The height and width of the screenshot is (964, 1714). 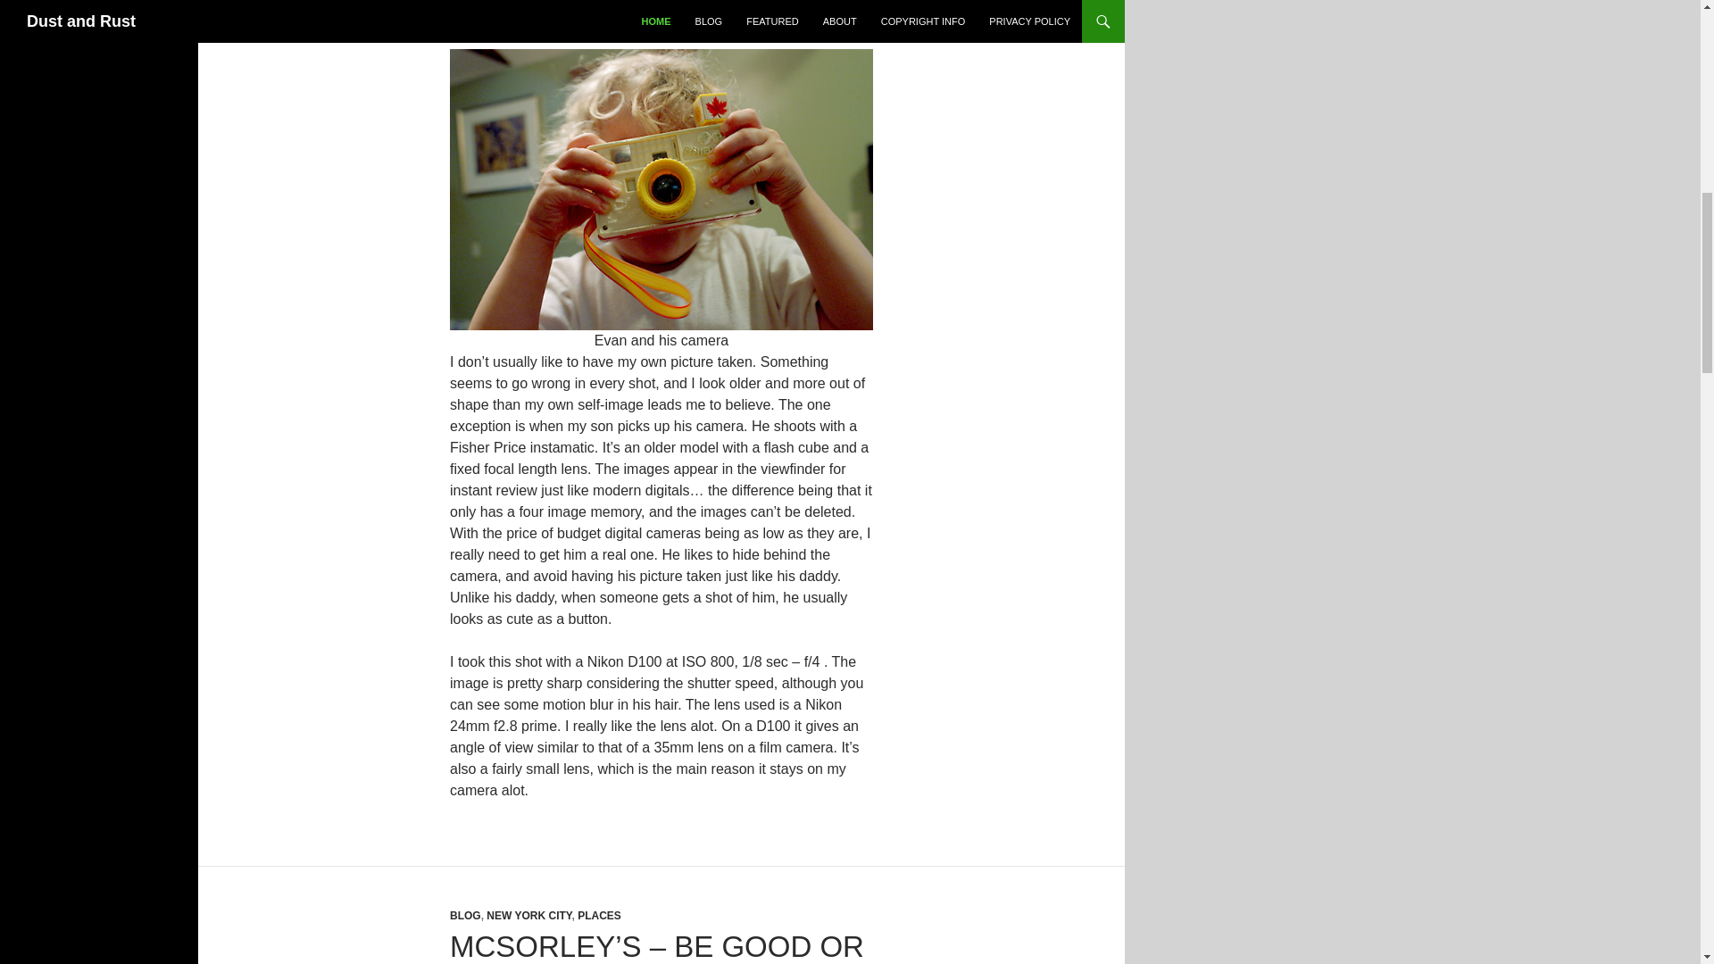 What do you see at coordinates (661, 189) in the screenshot?
I see `Evan and his camera` at bounding box center [661, 189].